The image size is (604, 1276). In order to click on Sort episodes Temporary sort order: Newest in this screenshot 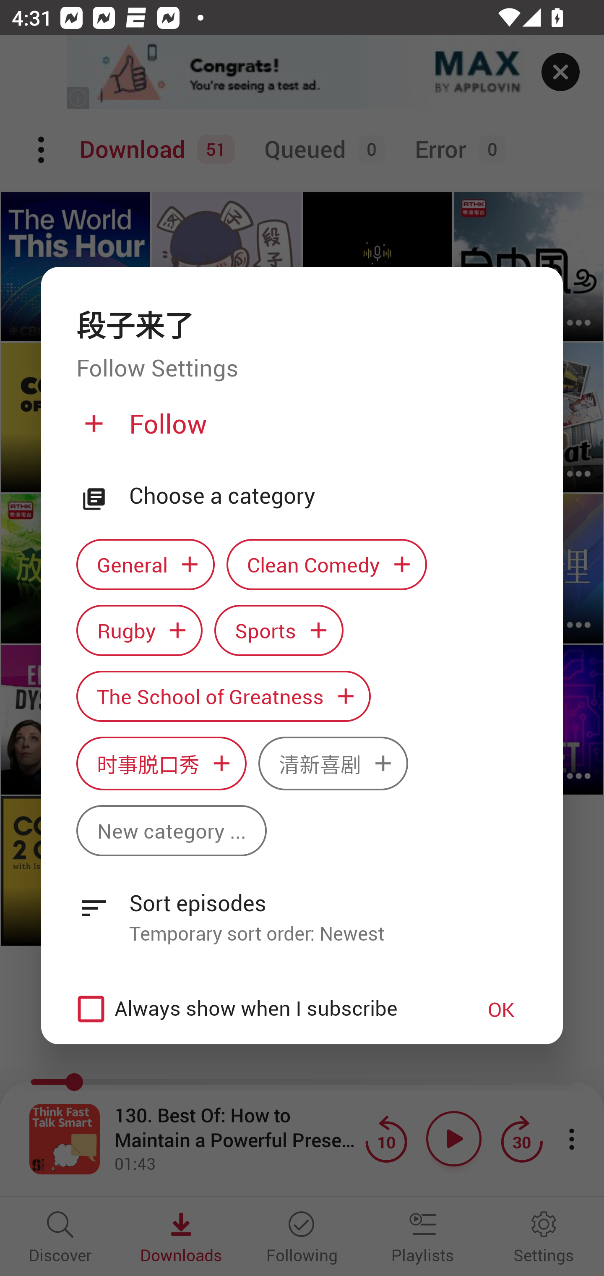, I will do `click(302, 909)`.